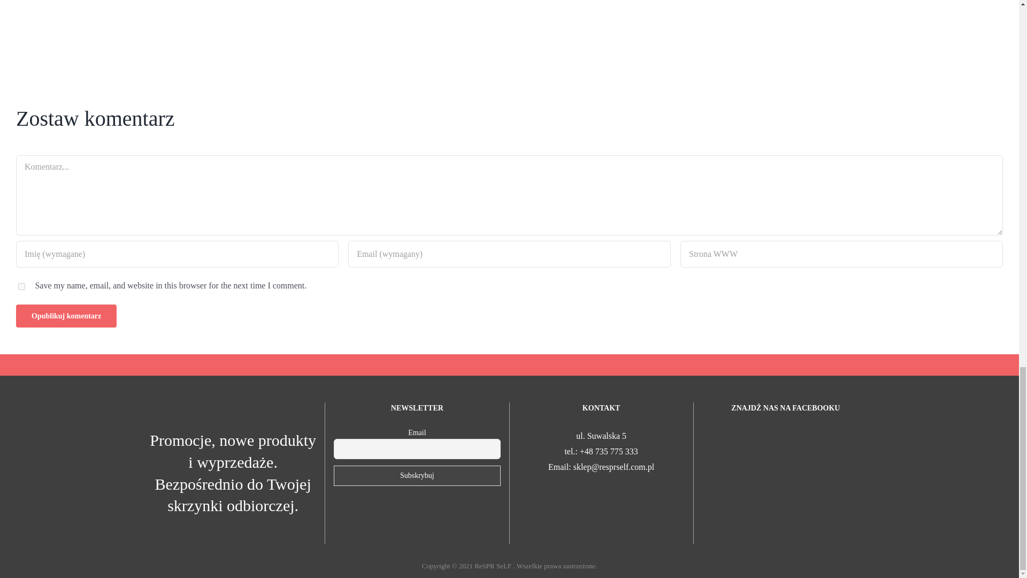 The width and height of the screenshot is (1027, 578). Describe the element at coordinates (66, 316) in the screenshot. I see `Opublikuj komentarz` at that location.